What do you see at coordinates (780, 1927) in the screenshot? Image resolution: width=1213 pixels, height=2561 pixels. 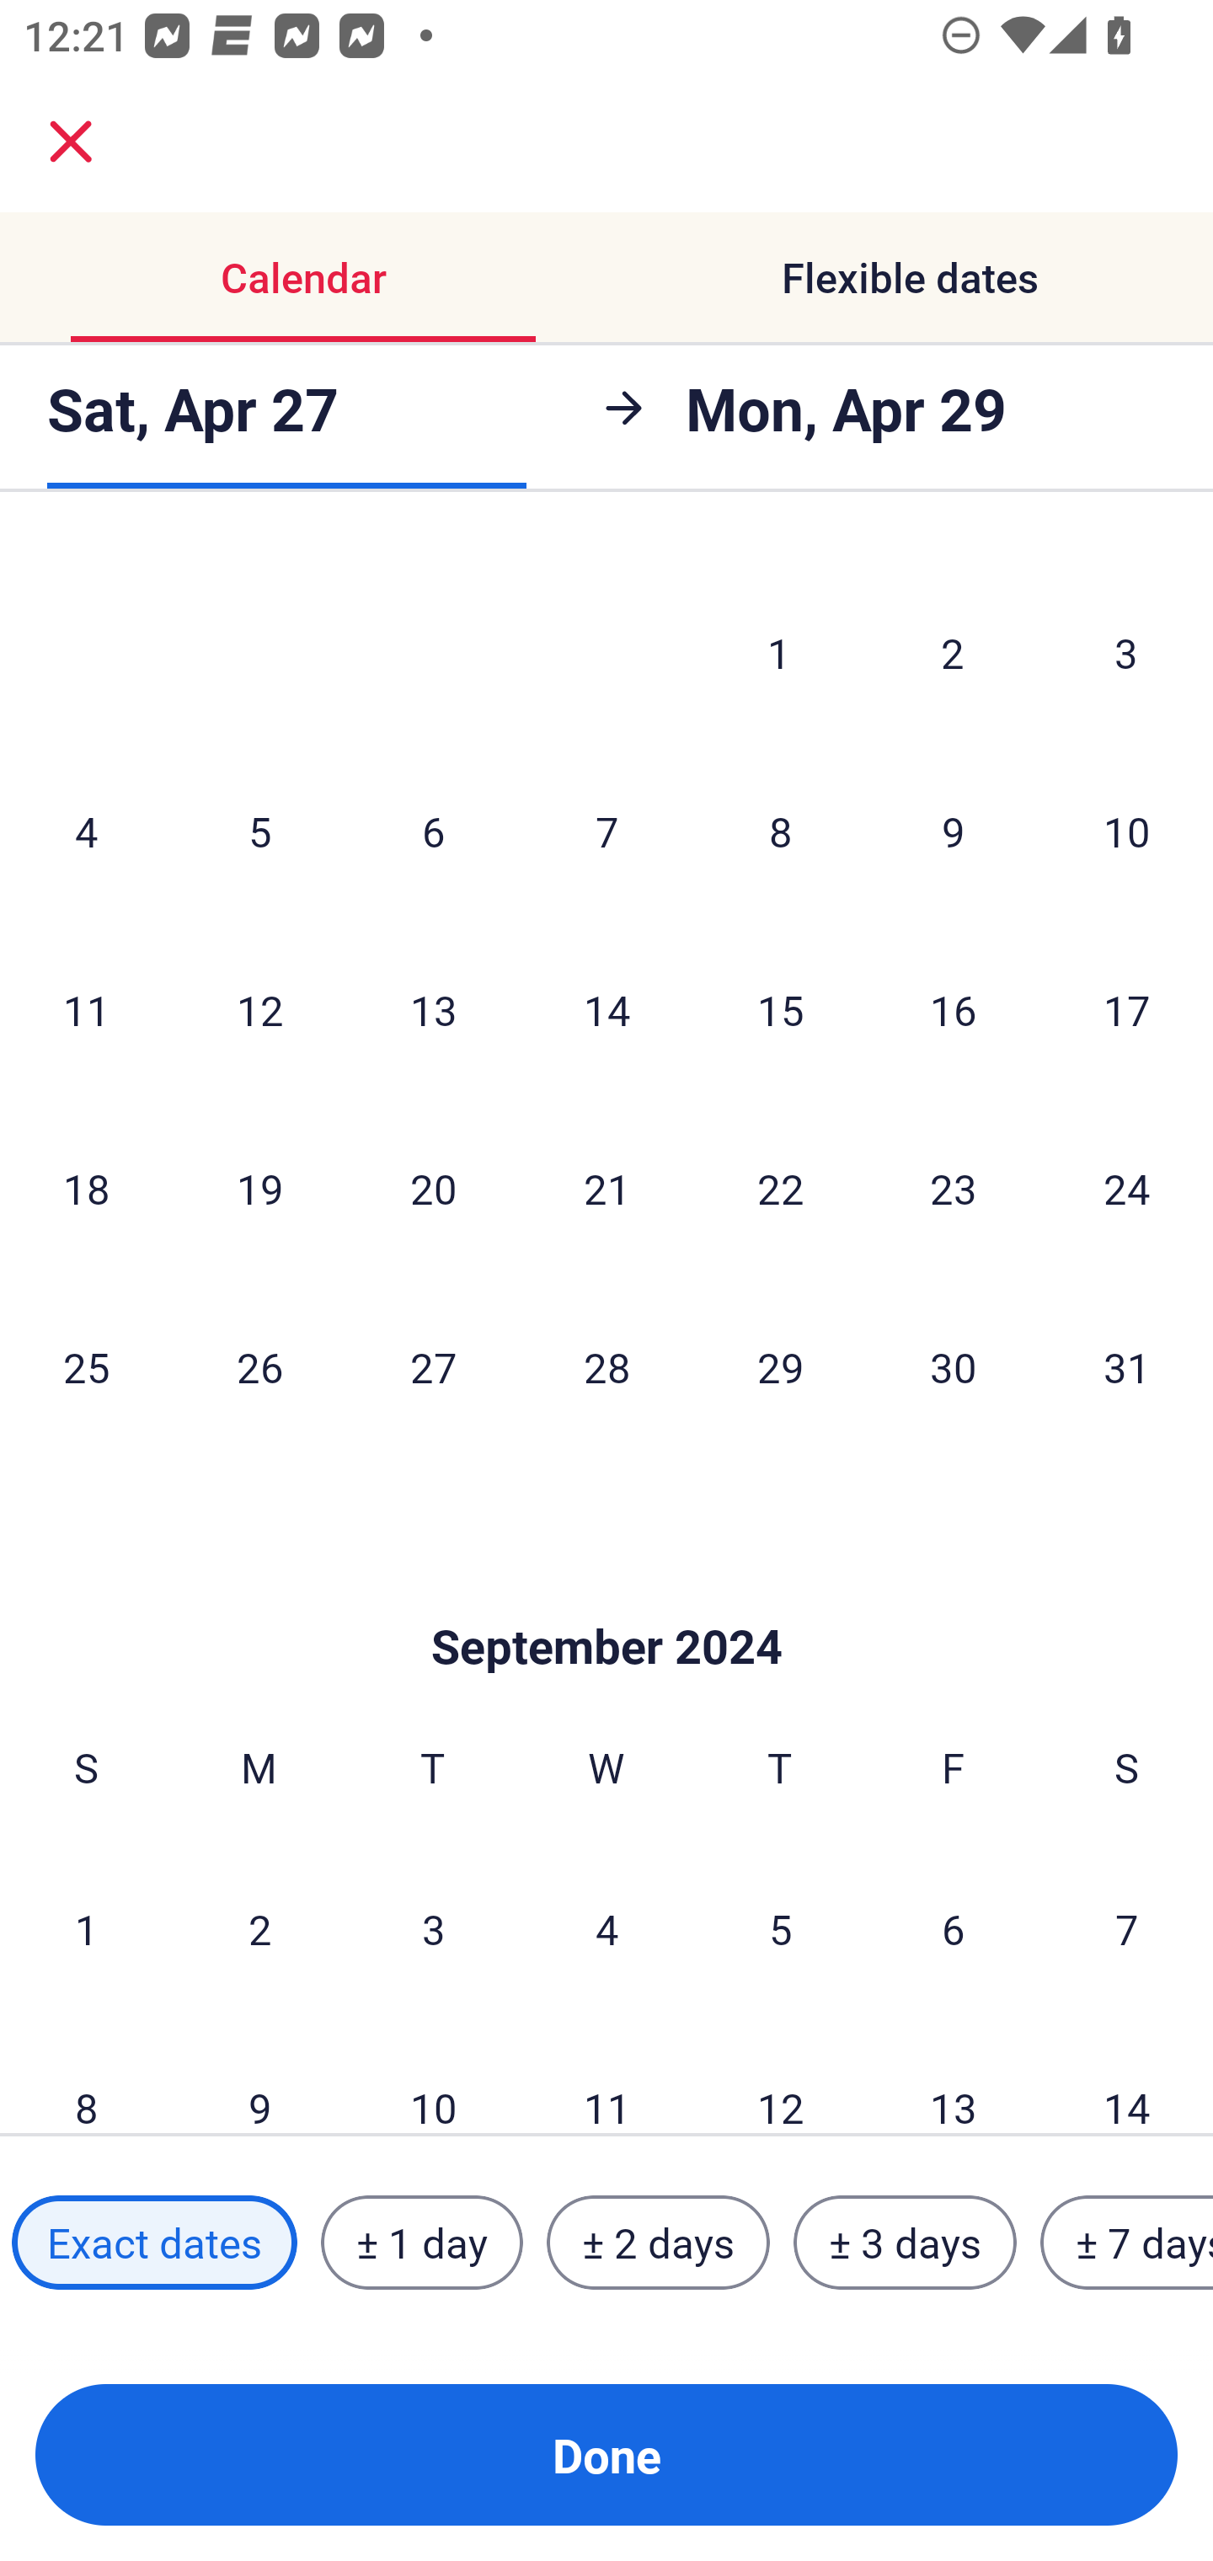 I see `5 Thursday, September 5, 2024` at bounding box center [780, 1927].